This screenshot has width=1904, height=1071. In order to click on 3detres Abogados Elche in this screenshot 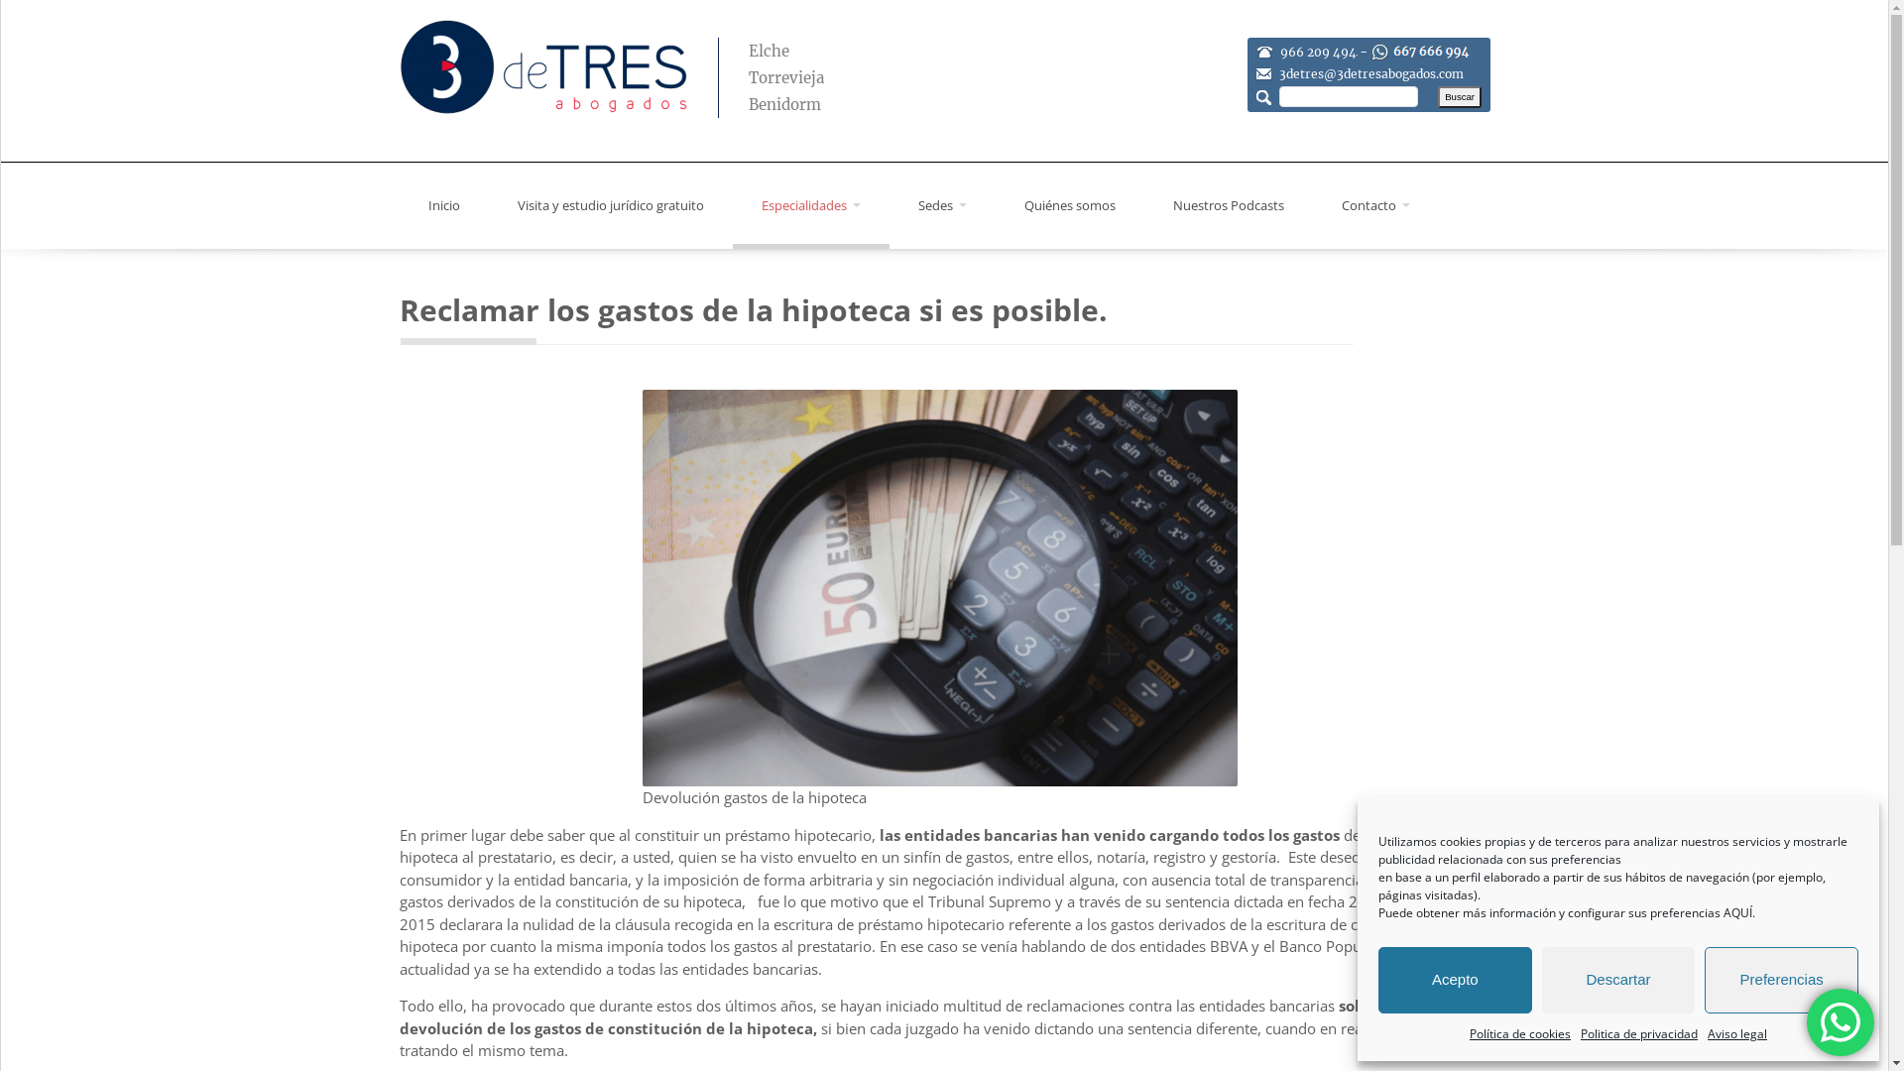, I will do `click(542, 67)`.